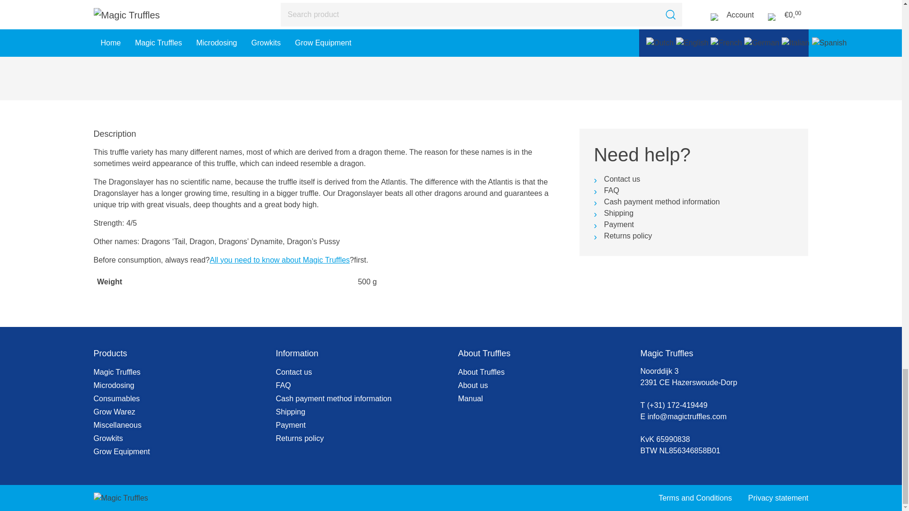 The height and width of the screenshot is (511, 909). What do you see at coordinates (619, 224) in the screenshot?
I see `Payment` at bounding box center [619, 224].